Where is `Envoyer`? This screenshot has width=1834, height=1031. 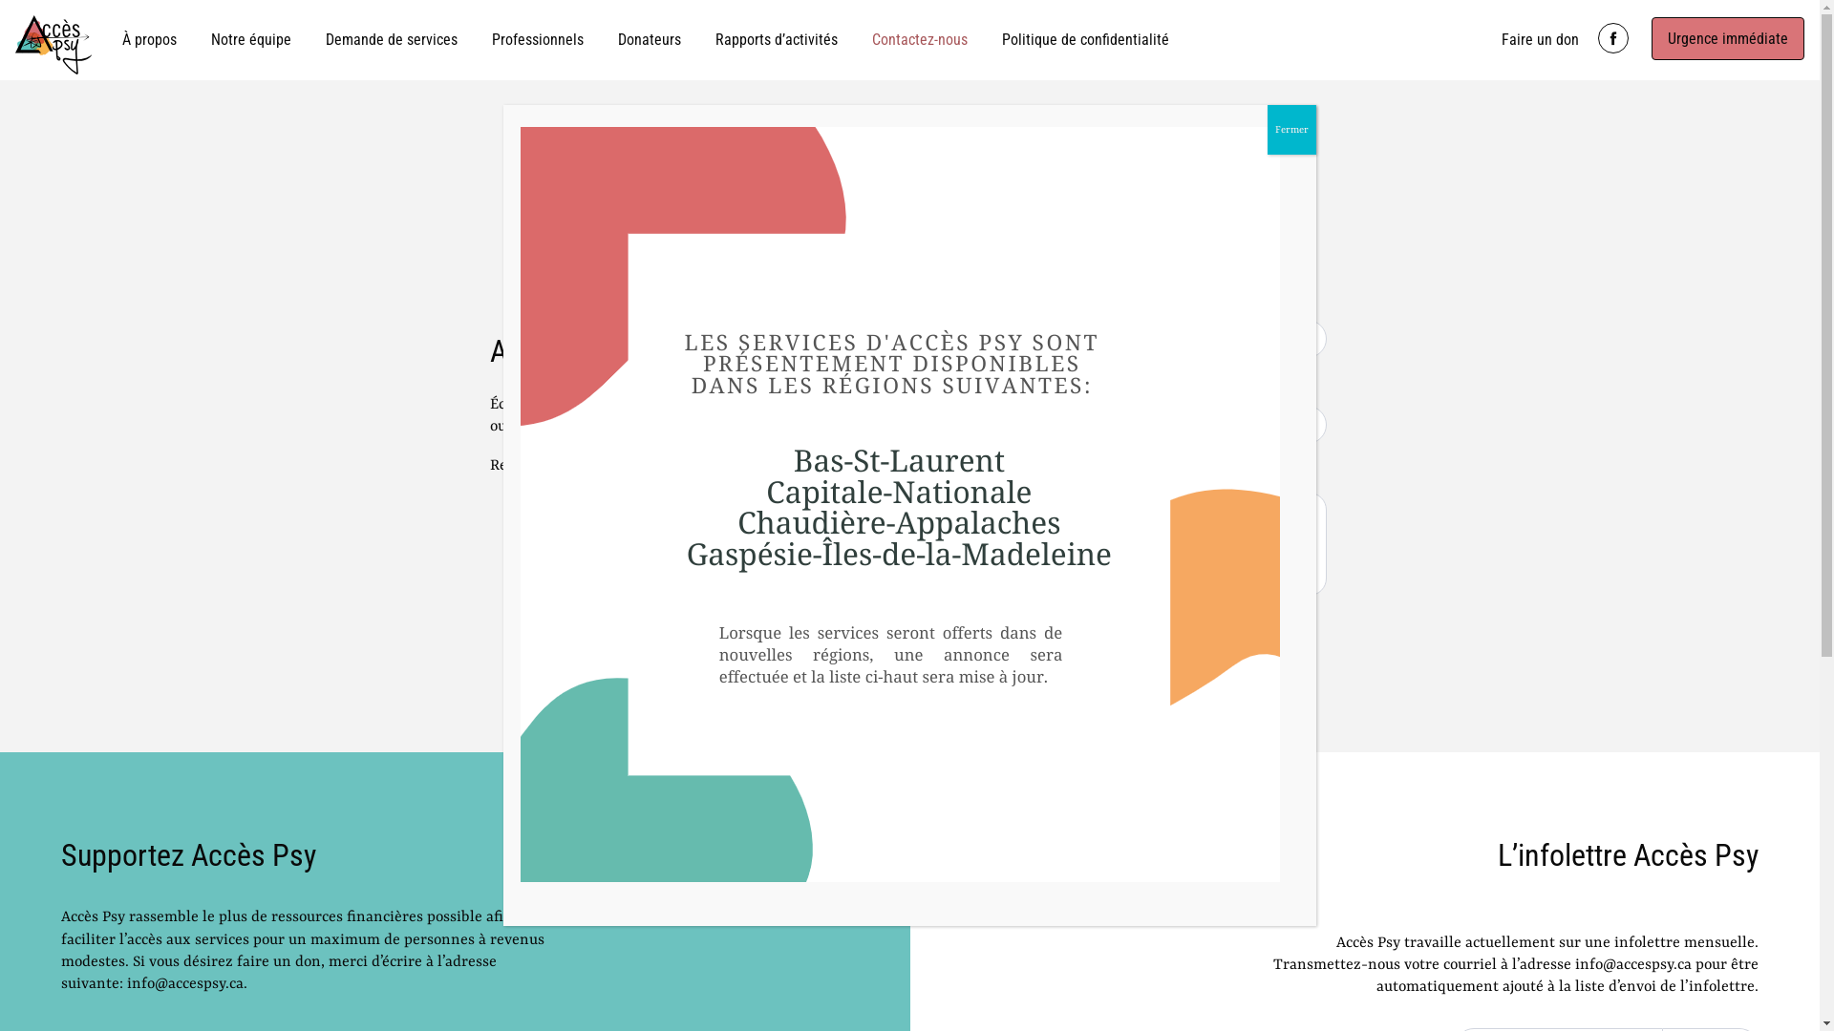
Envoyer is located at coordinates (970, 640).